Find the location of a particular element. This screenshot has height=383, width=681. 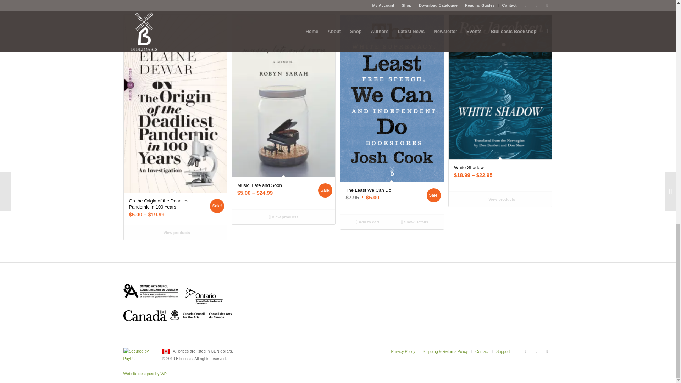

Mail is located at coordinates (547, 351).